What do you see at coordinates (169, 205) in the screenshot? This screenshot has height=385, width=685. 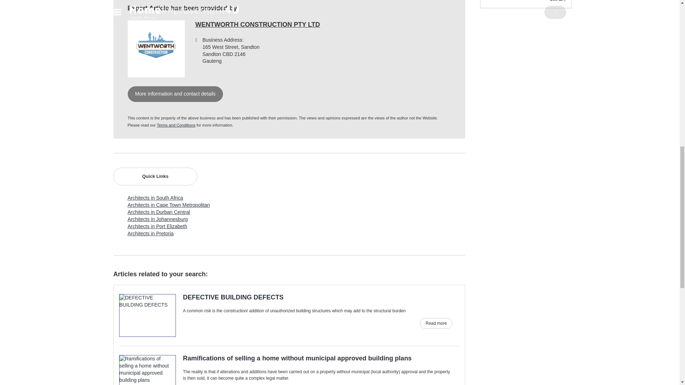 I see `Architects in Cape Town Metropolitan` at bounding box center [169, 205].